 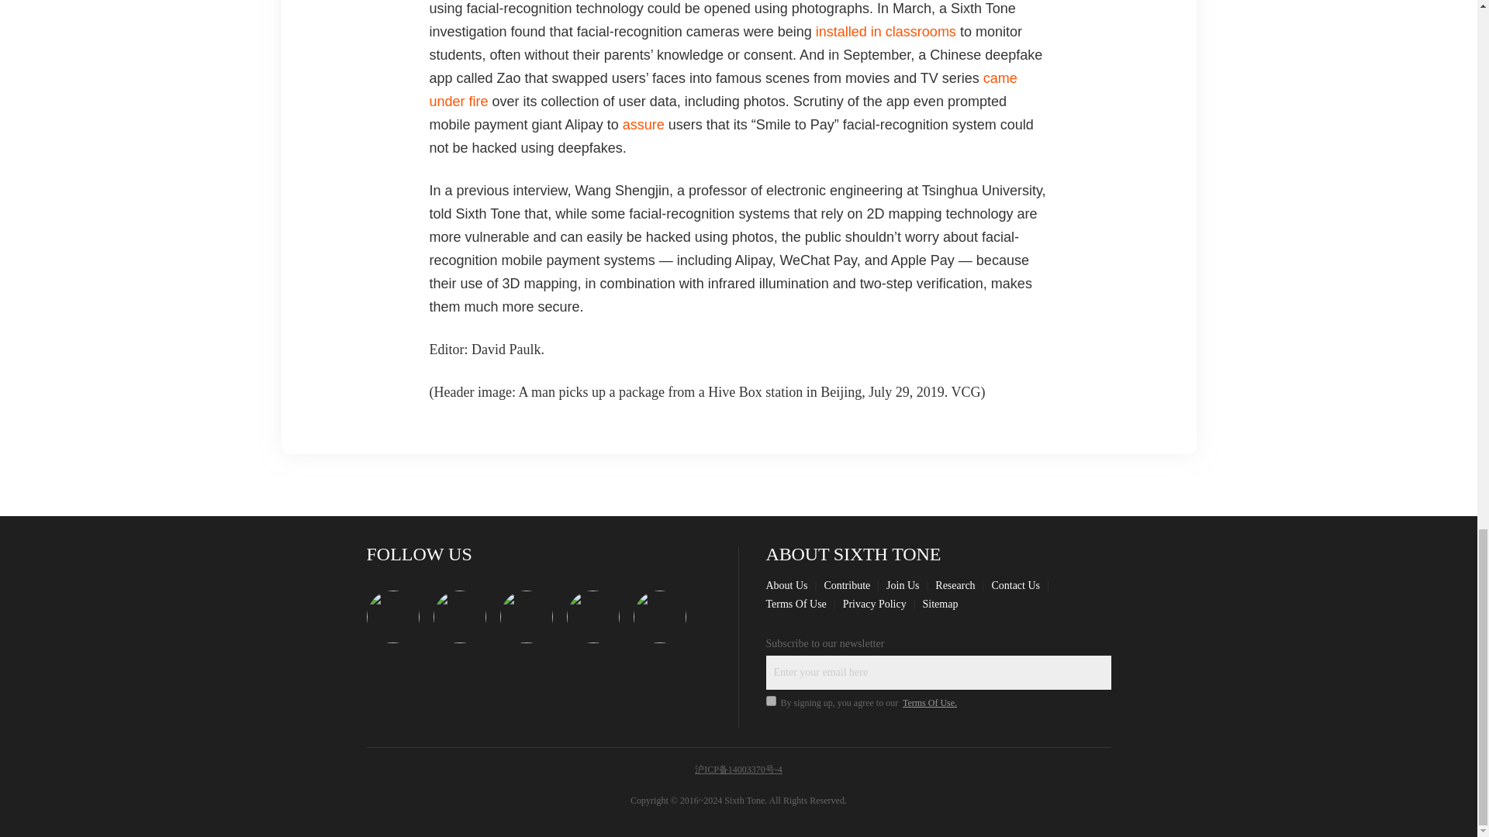 I want to click on Sitemap, so click(x=941, y=604).